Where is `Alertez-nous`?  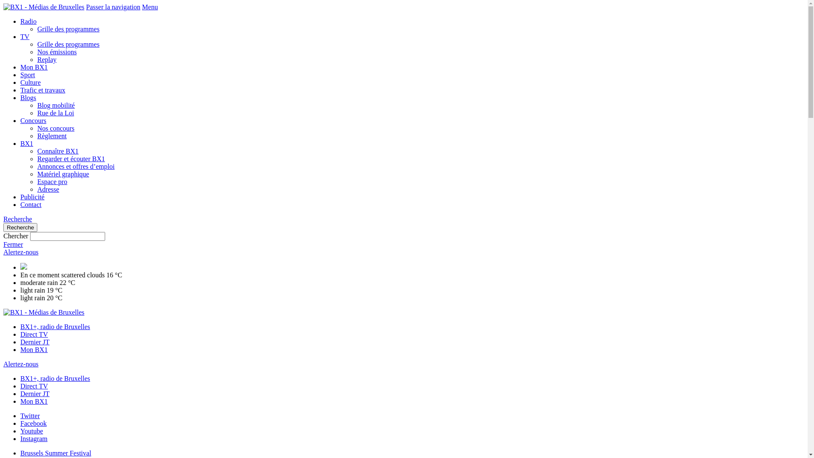
Alertez-nous is located at coordinates (21, 364).